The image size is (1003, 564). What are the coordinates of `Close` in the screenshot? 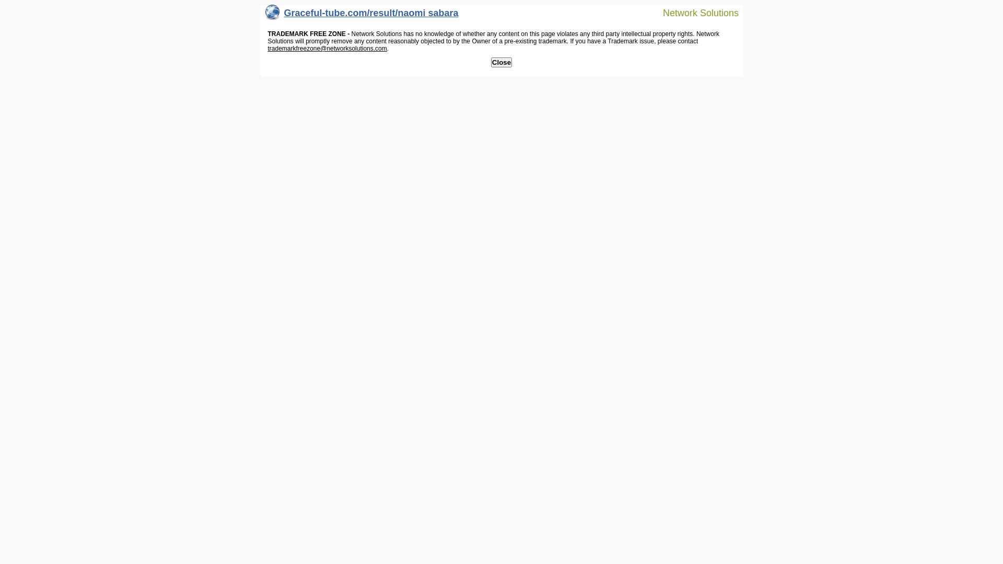 It's located at (501, 63).